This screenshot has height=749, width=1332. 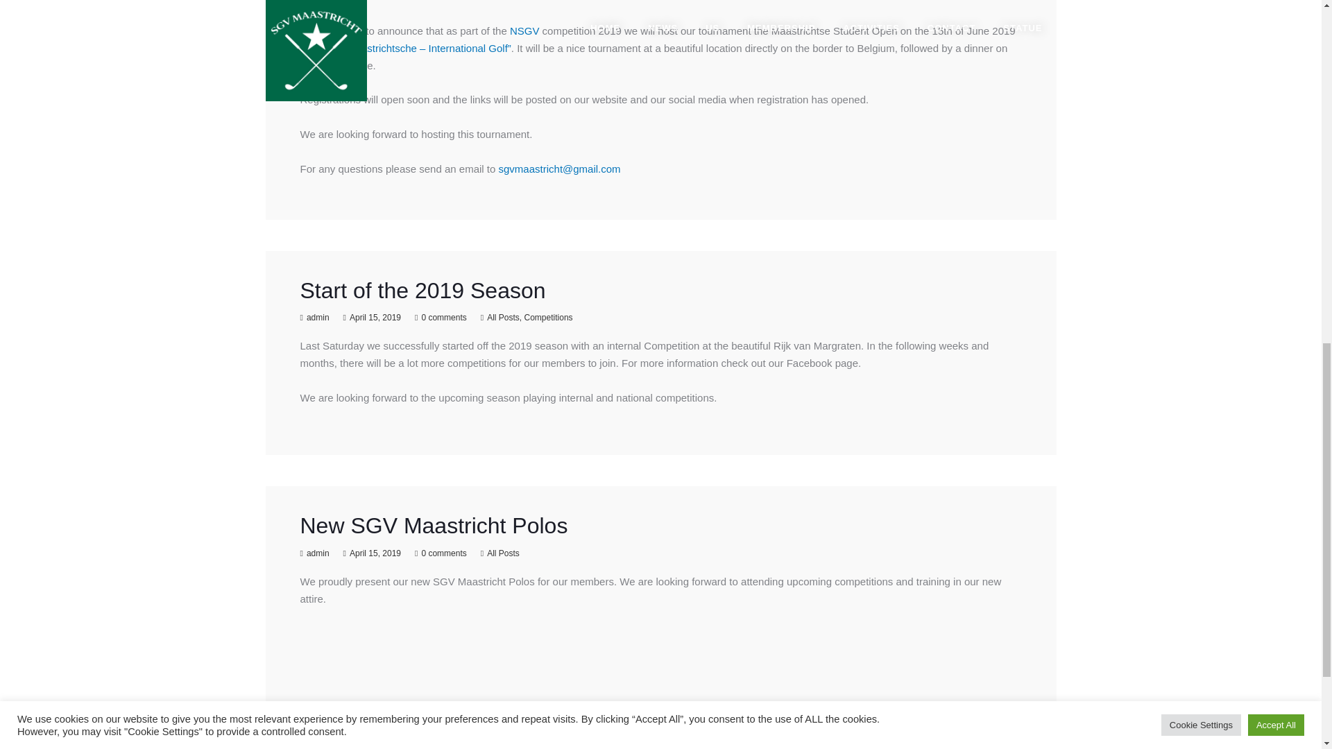 What do you see at coordinates (443, 553) in the screenshot?
I see `0 comments` at bounding box center [443, 553].